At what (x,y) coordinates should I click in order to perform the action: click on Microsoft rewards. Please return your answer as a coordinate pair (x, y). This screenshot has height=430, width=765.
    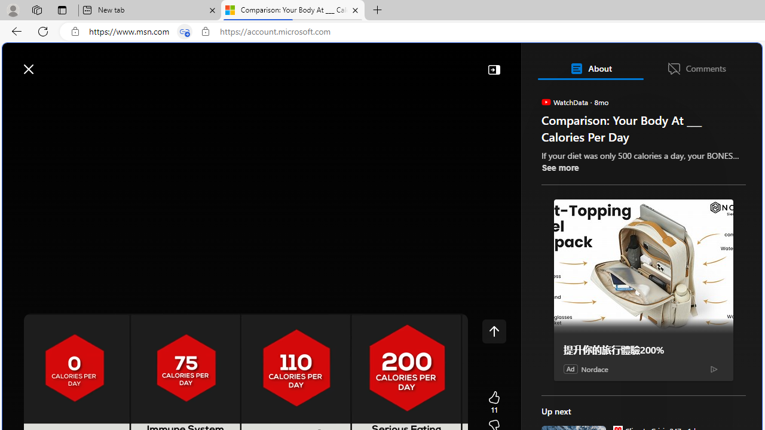
    Looking at the image, I should click on (688, 63).